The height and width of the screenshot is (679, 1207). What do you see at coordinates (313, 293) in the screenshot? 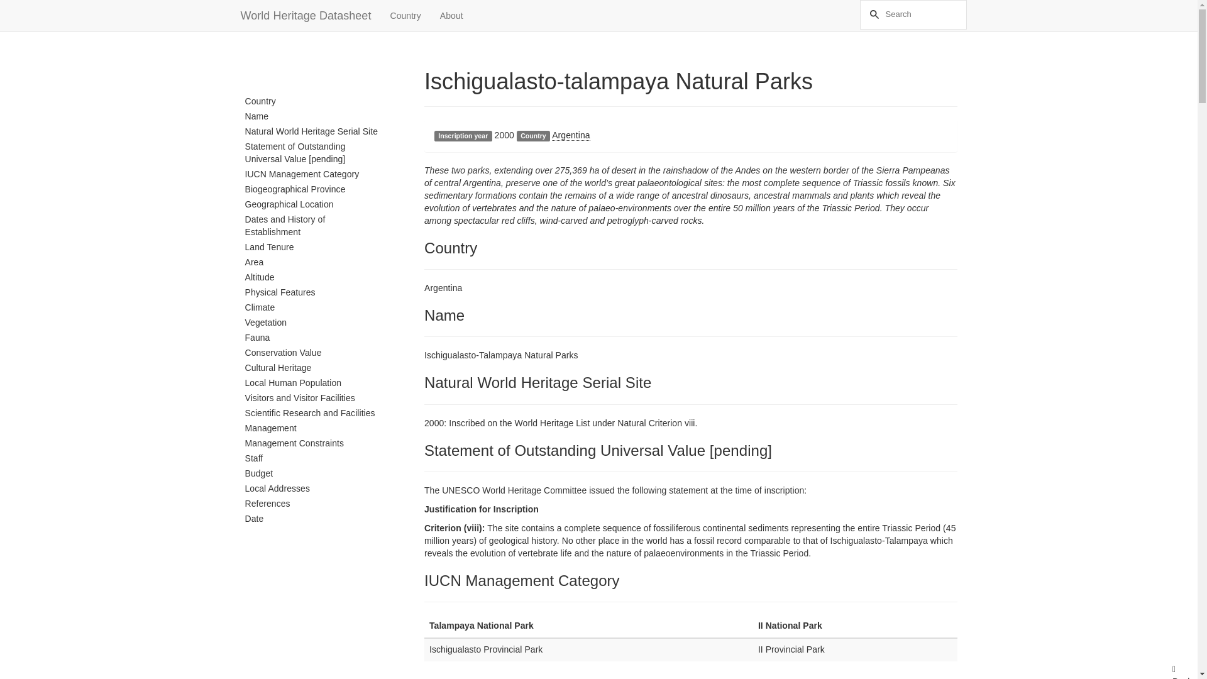
I see `PHYSICAL FEATURES` at bounding box center [313, 293].